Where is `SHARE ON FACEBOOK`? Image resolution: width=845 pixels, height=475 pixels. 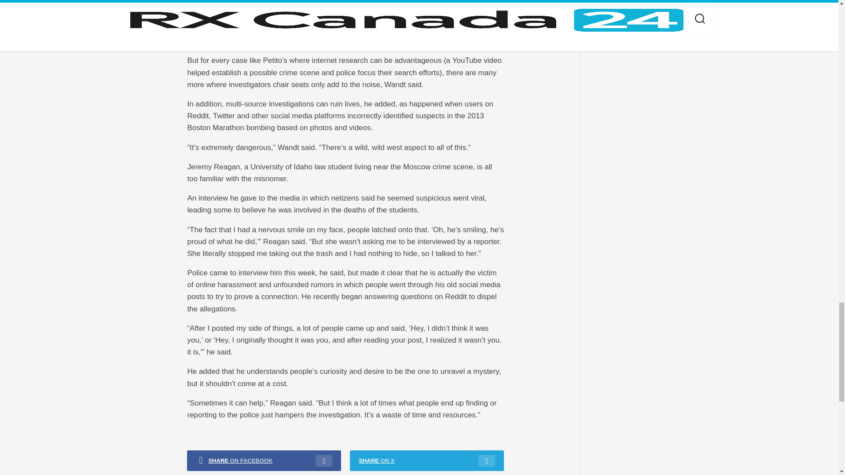
SHARE ON FACEBOOK is located at coordinates (264, 460).